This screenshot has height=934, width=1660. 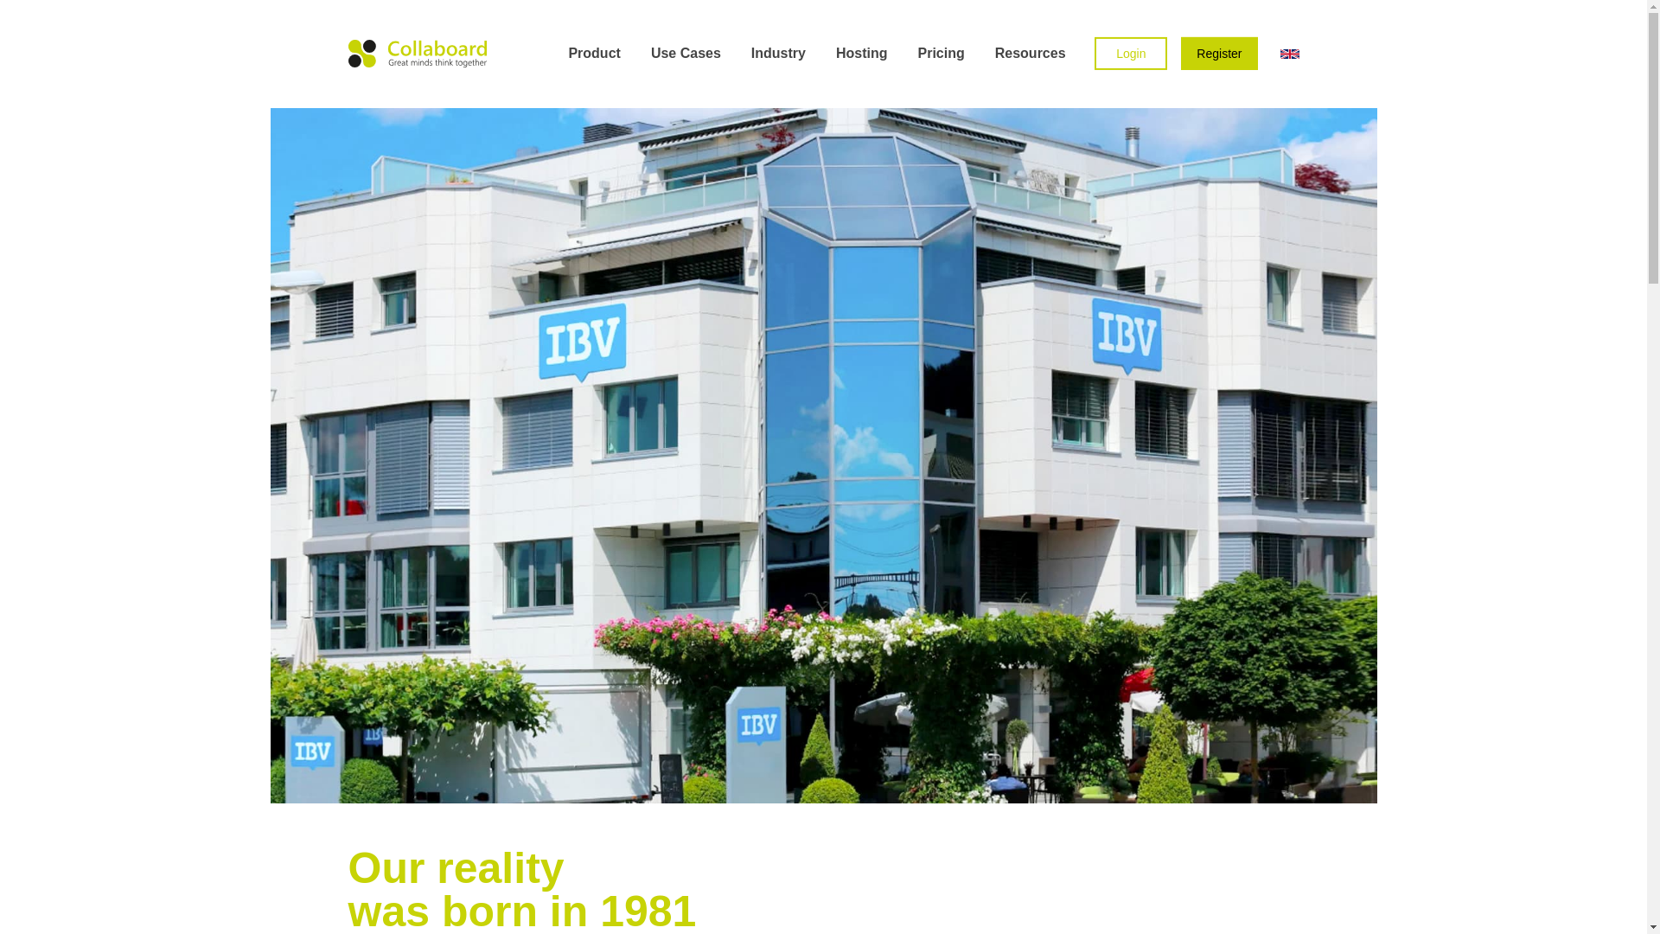 What do you see at coordinates (688, 54) in the screenshot?
I see `Use Cases` at bounding box center [688, 54].